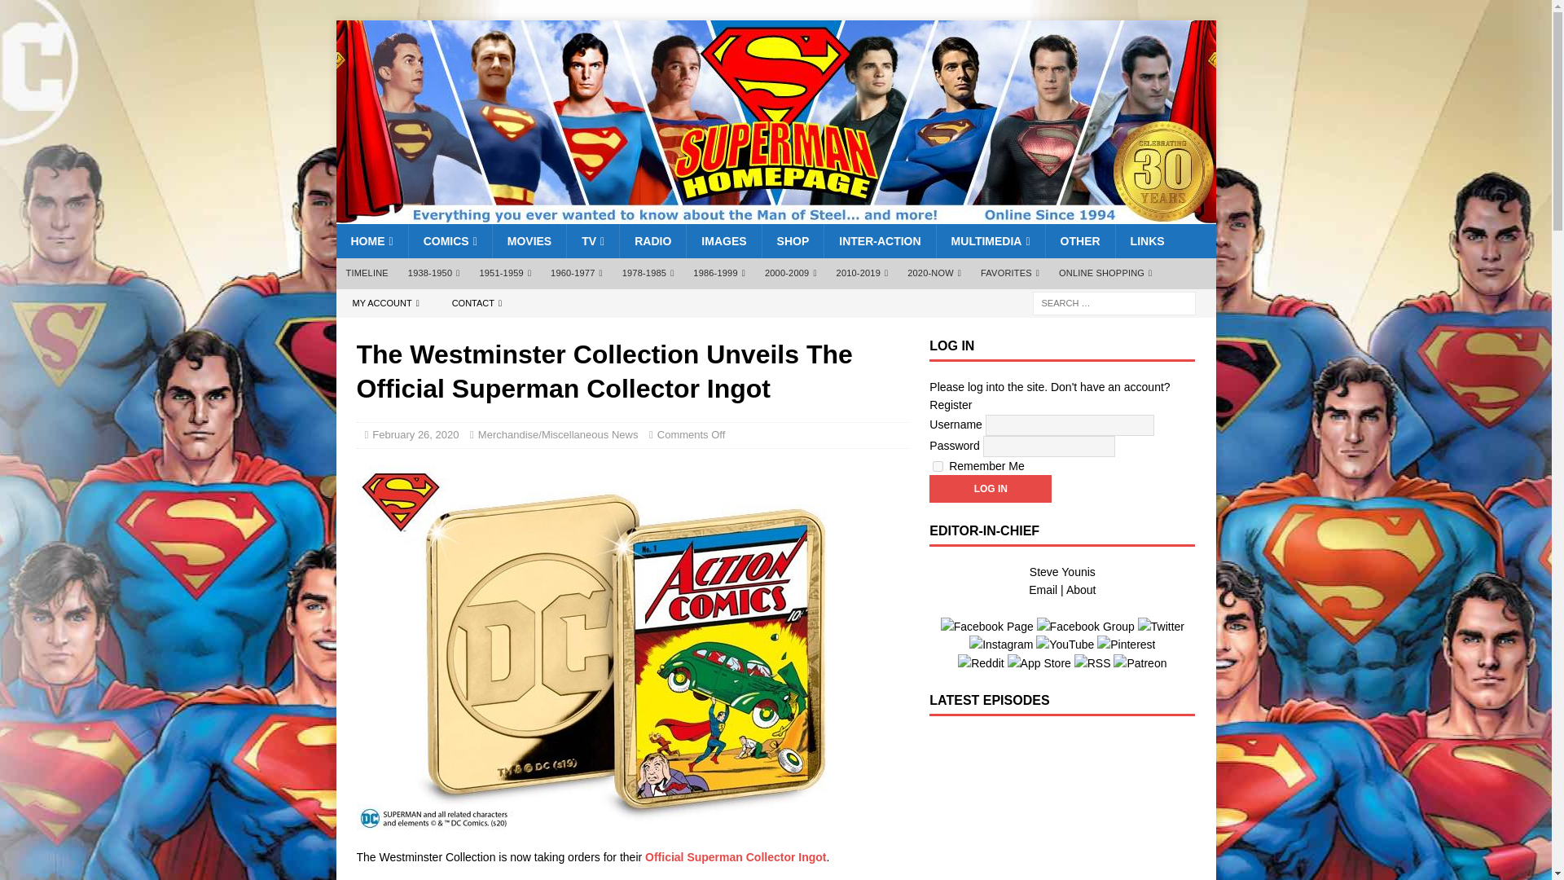  I want to click on TV, so click(593, 241).